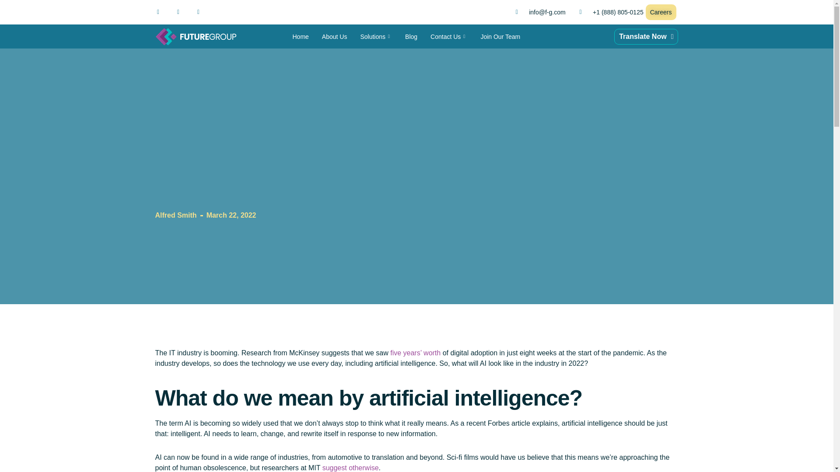  Describe the element at coordinates (301, 37) in the screenshot. I see `Home` at that location.